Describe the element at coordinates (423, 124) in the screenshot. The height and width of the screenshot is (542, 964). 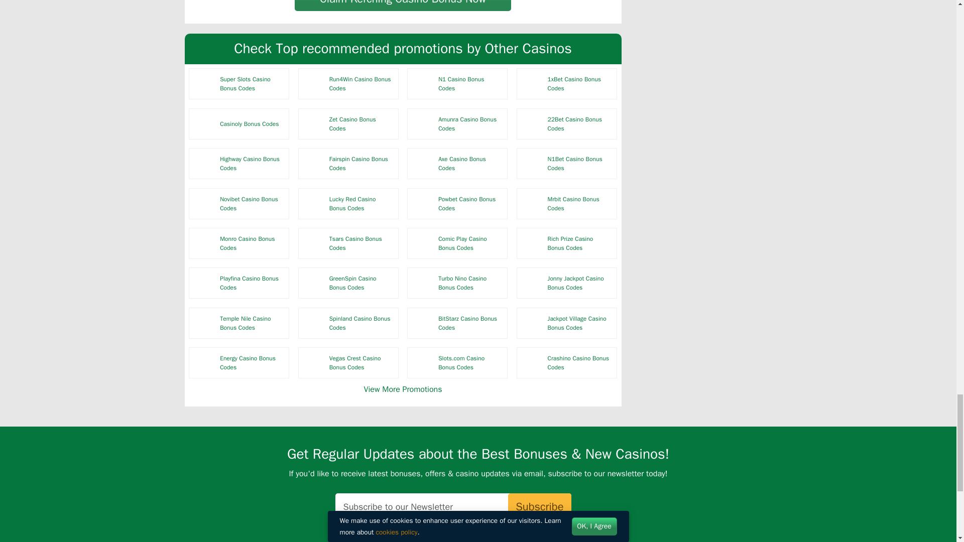
I see `Amunra Casino` at that location.